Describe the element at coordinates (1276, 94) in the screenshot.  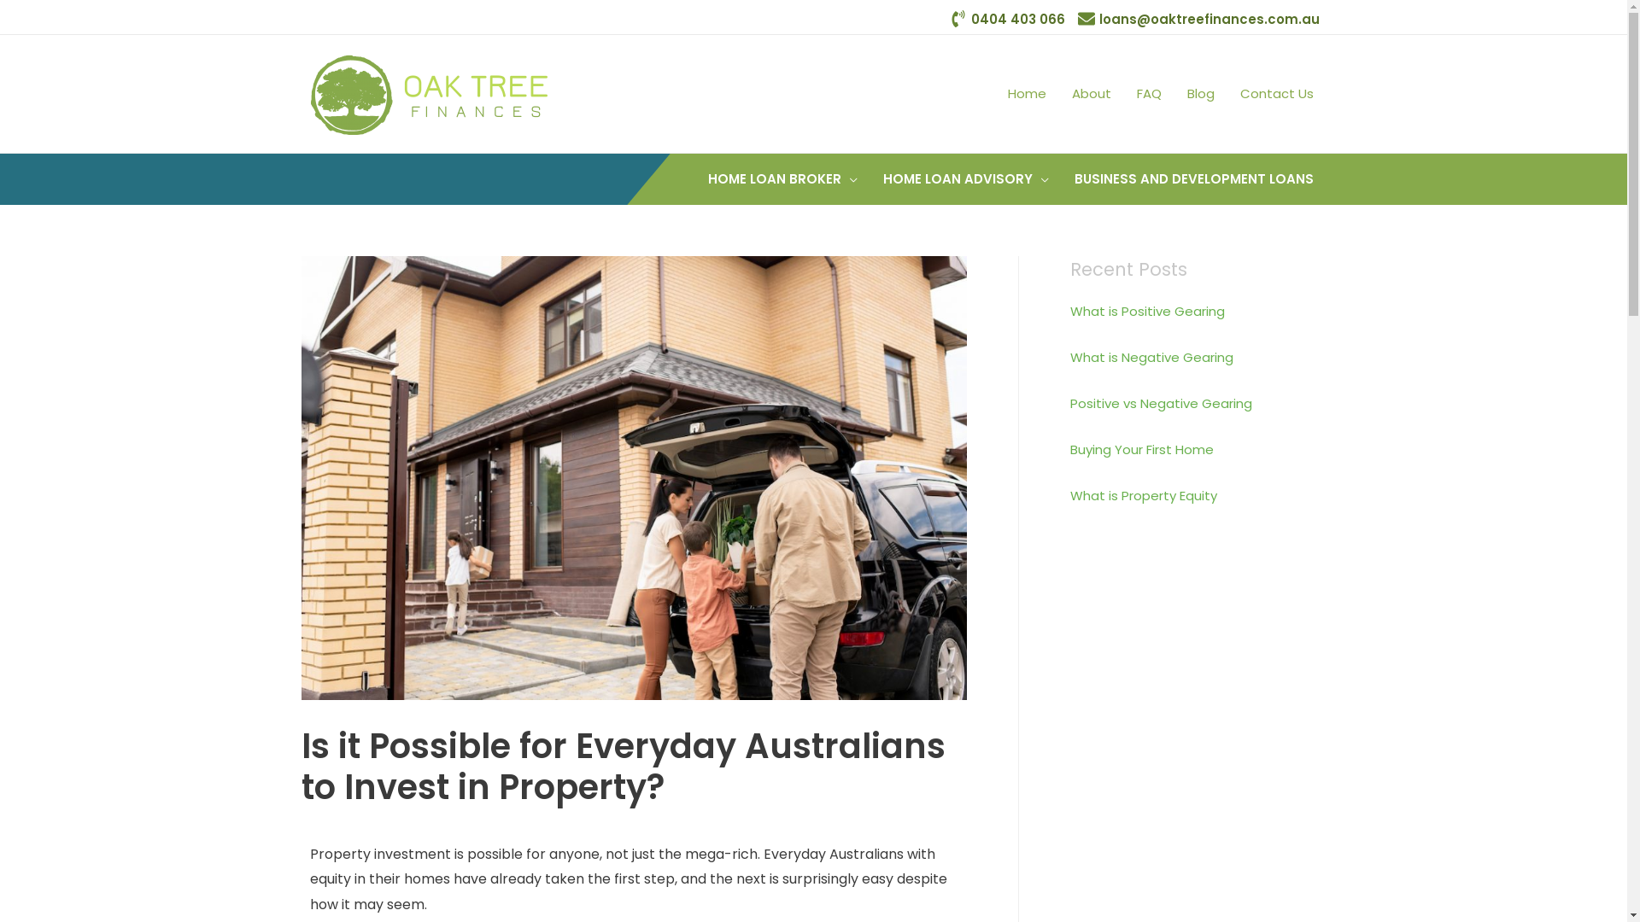
I see `Contact Us` at that location.